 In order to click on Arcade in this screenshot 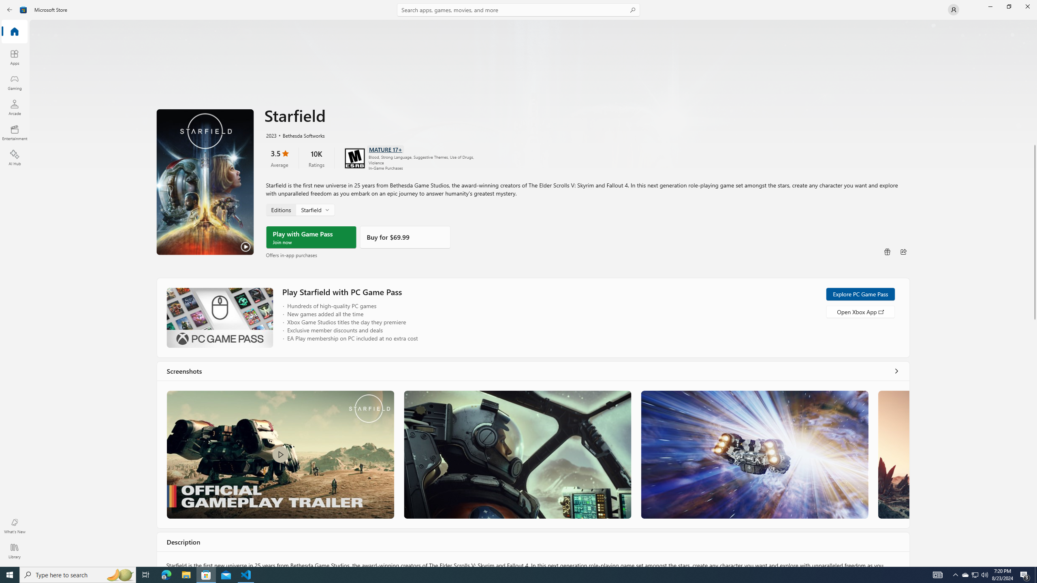, I will do `click(15, 107)`.